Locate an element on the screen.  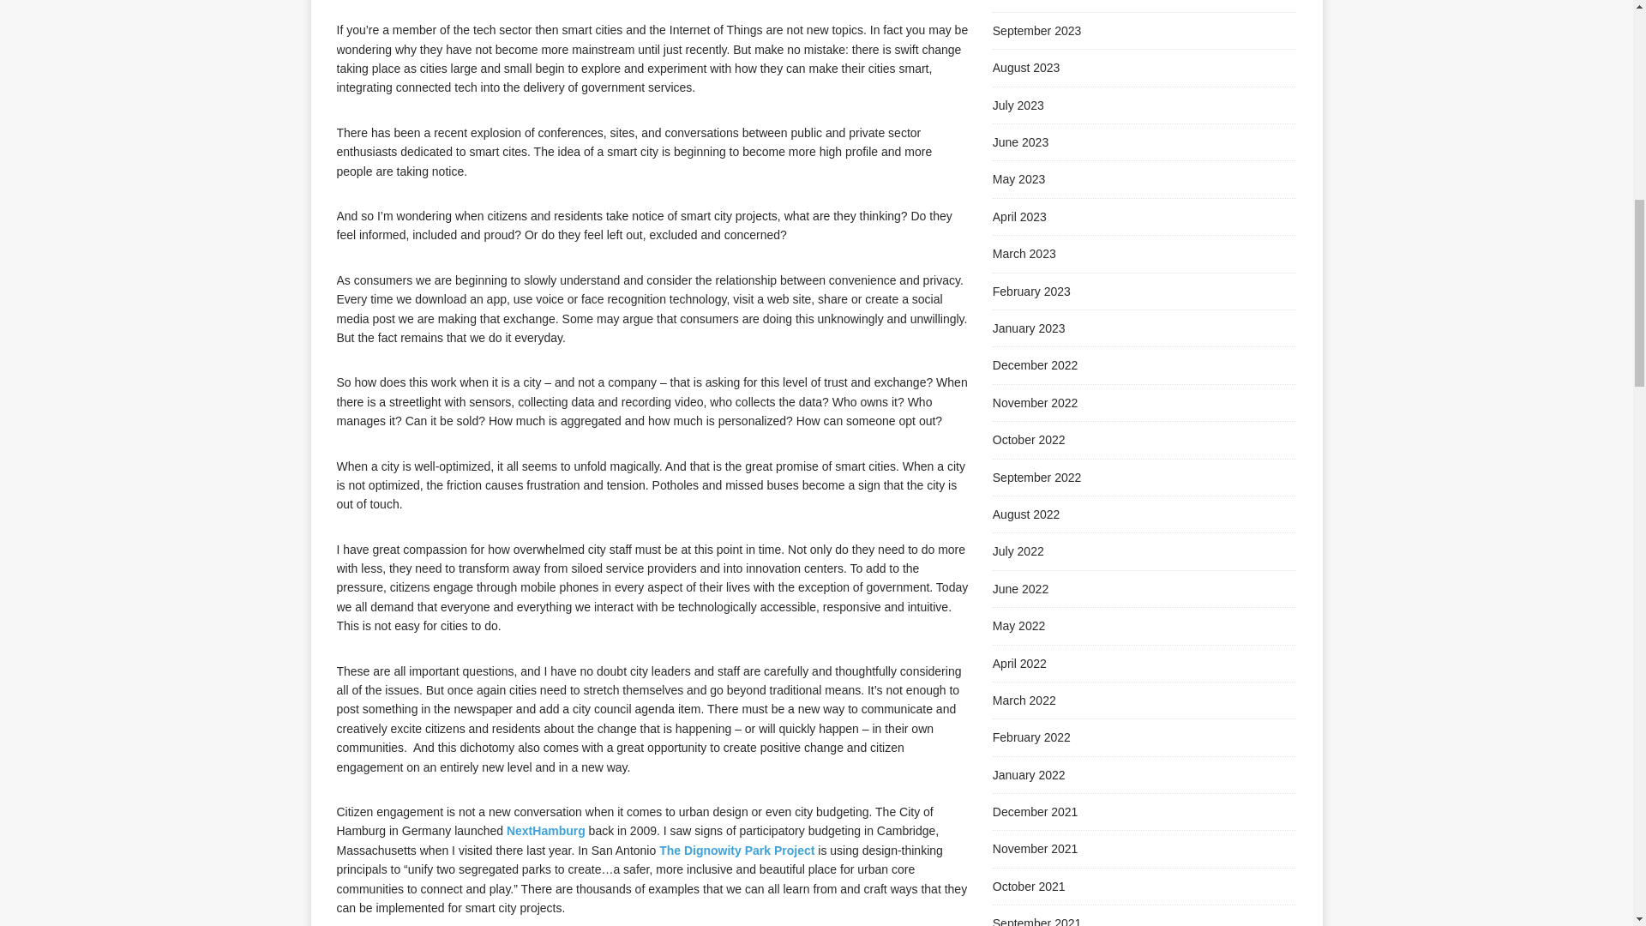
NextHamburg is located at coordinates (546, 831).